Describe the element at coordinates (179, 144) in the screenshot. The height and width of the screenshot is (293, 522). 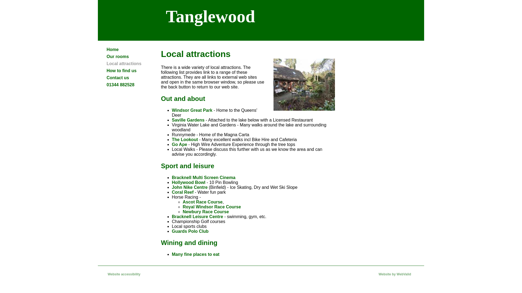
I see `Go Ape` at that location.